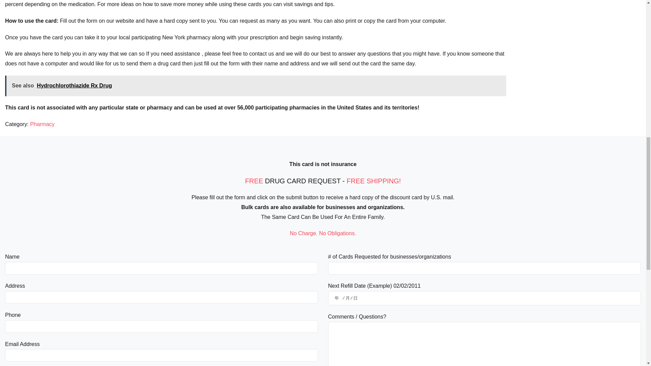 The width and height of the screenshot is (651, 366). I want to click on Pharmacy, so click(42, 124).